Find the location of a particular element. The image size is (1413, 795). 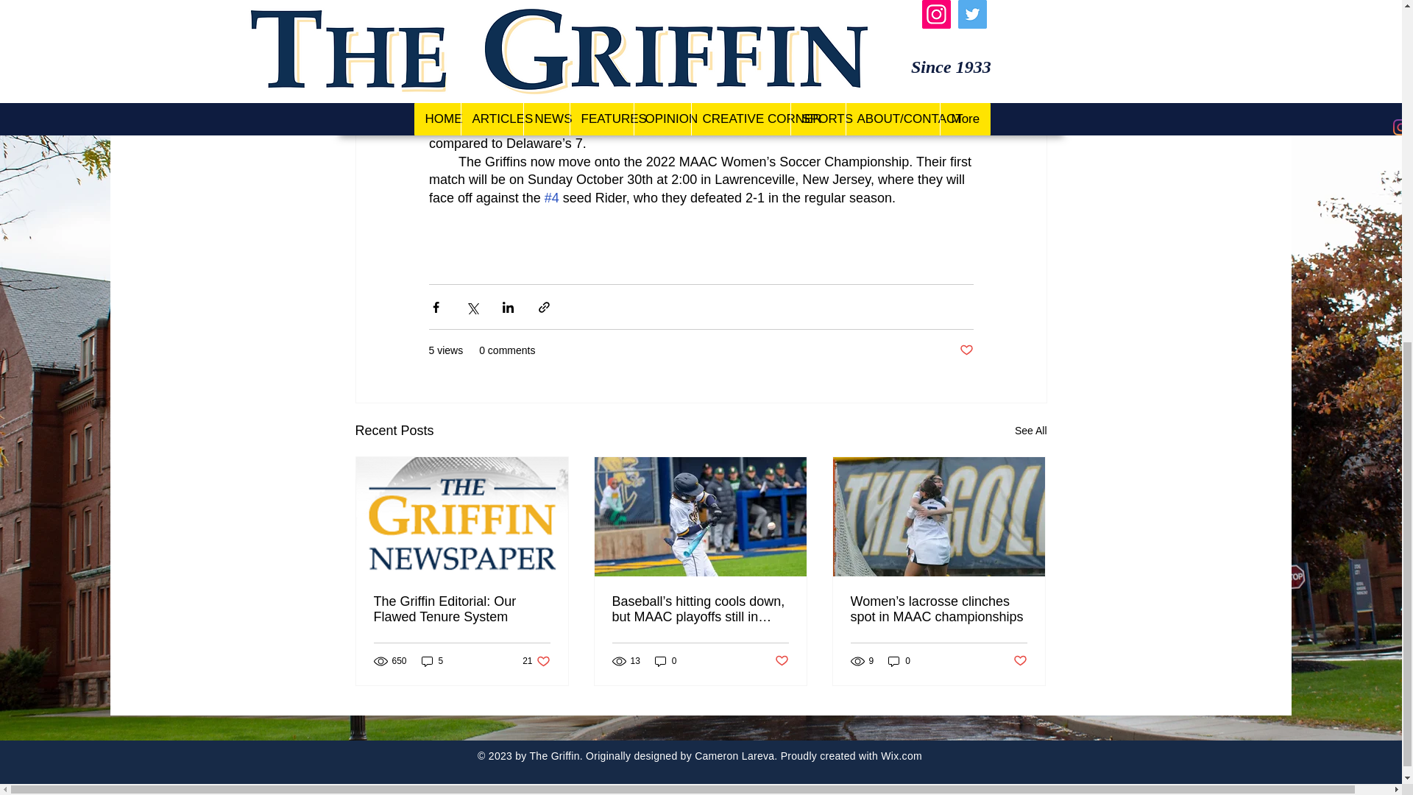

Post not marked as liked is located at coordinates (462, 609).